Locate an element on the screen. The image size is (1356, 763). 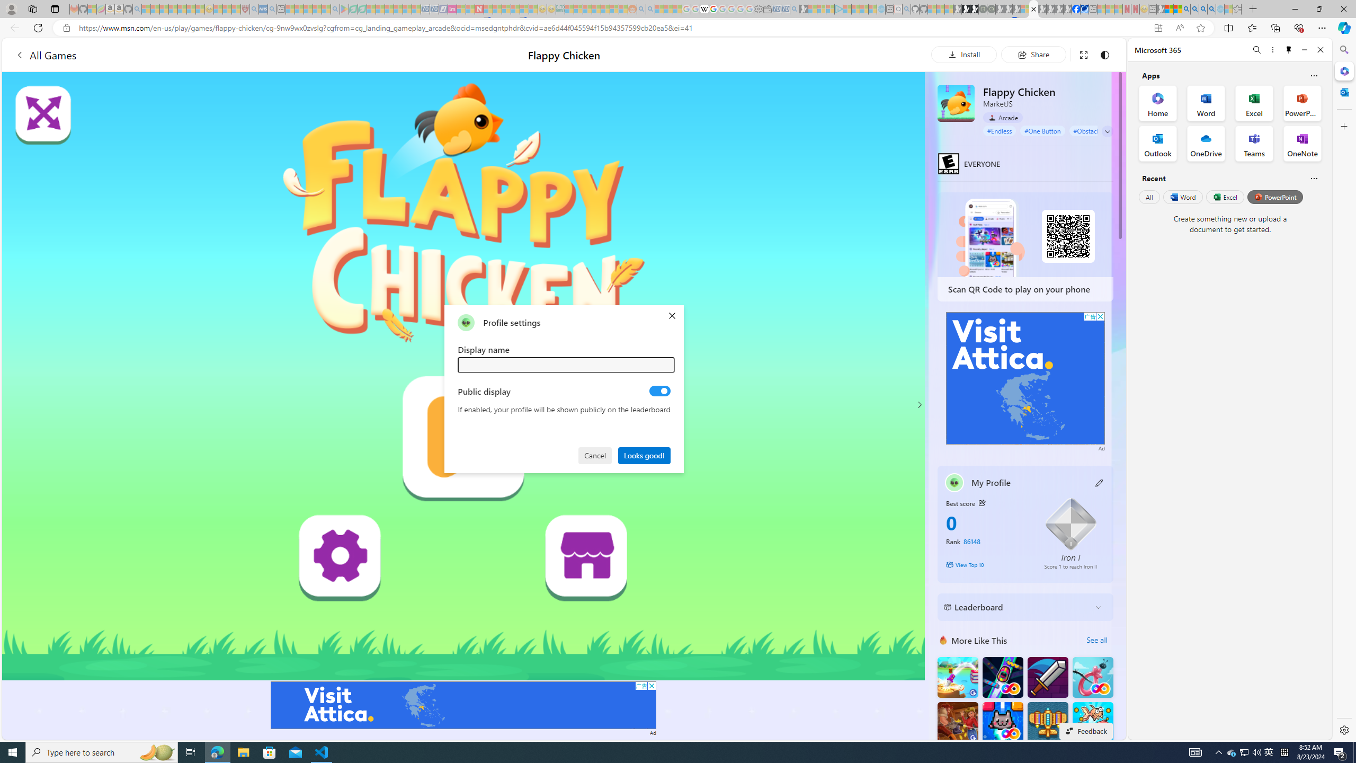
Future Focus Report 2024 - Sleeping is located at coordinates (992, 9).